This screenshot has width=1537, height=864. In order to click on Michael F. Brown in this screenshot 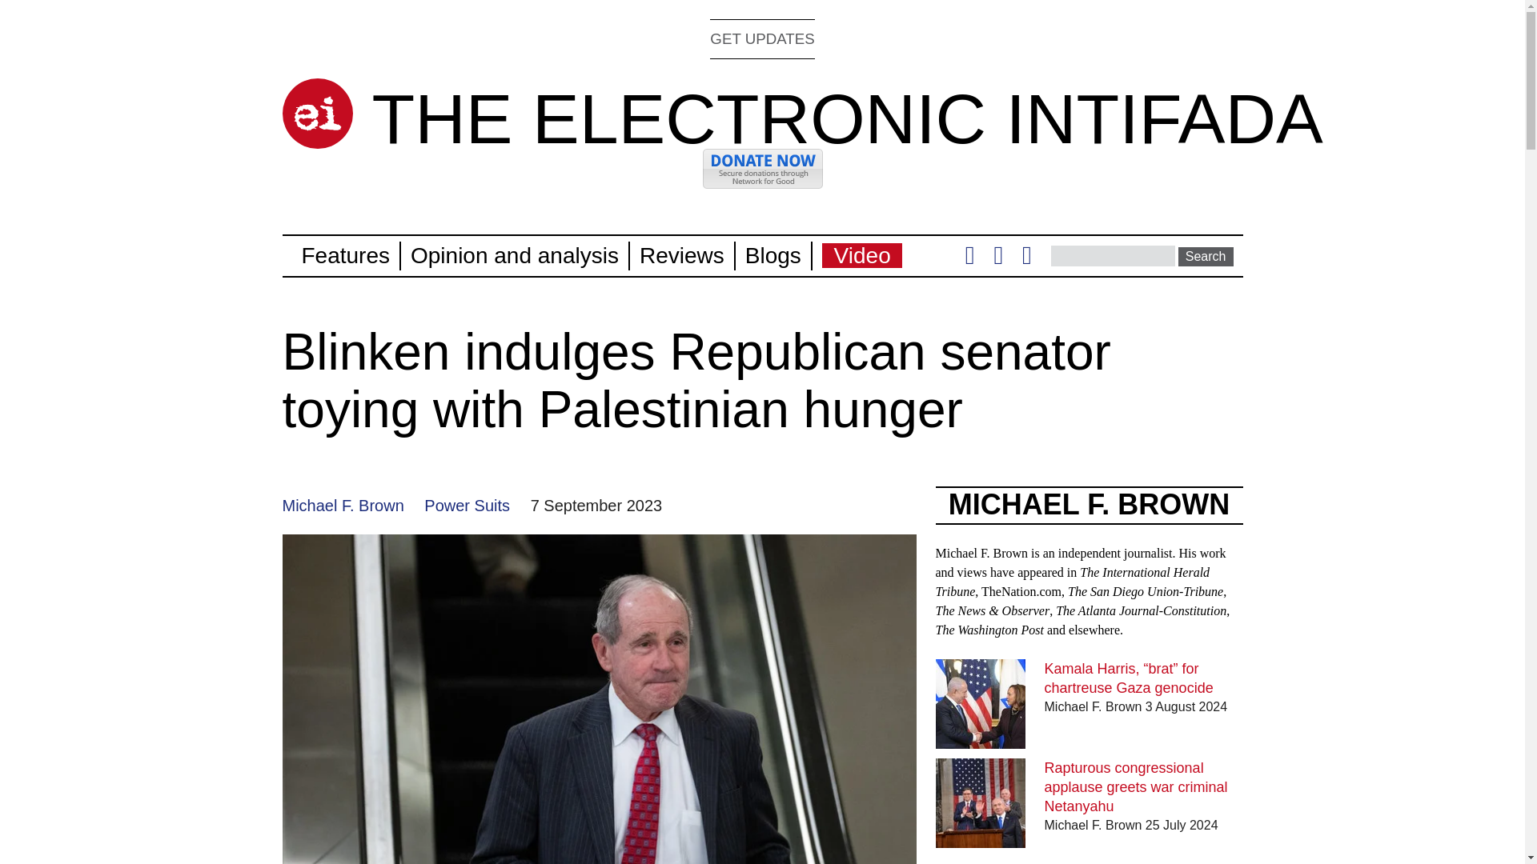, I will do `click(342, 506)`.